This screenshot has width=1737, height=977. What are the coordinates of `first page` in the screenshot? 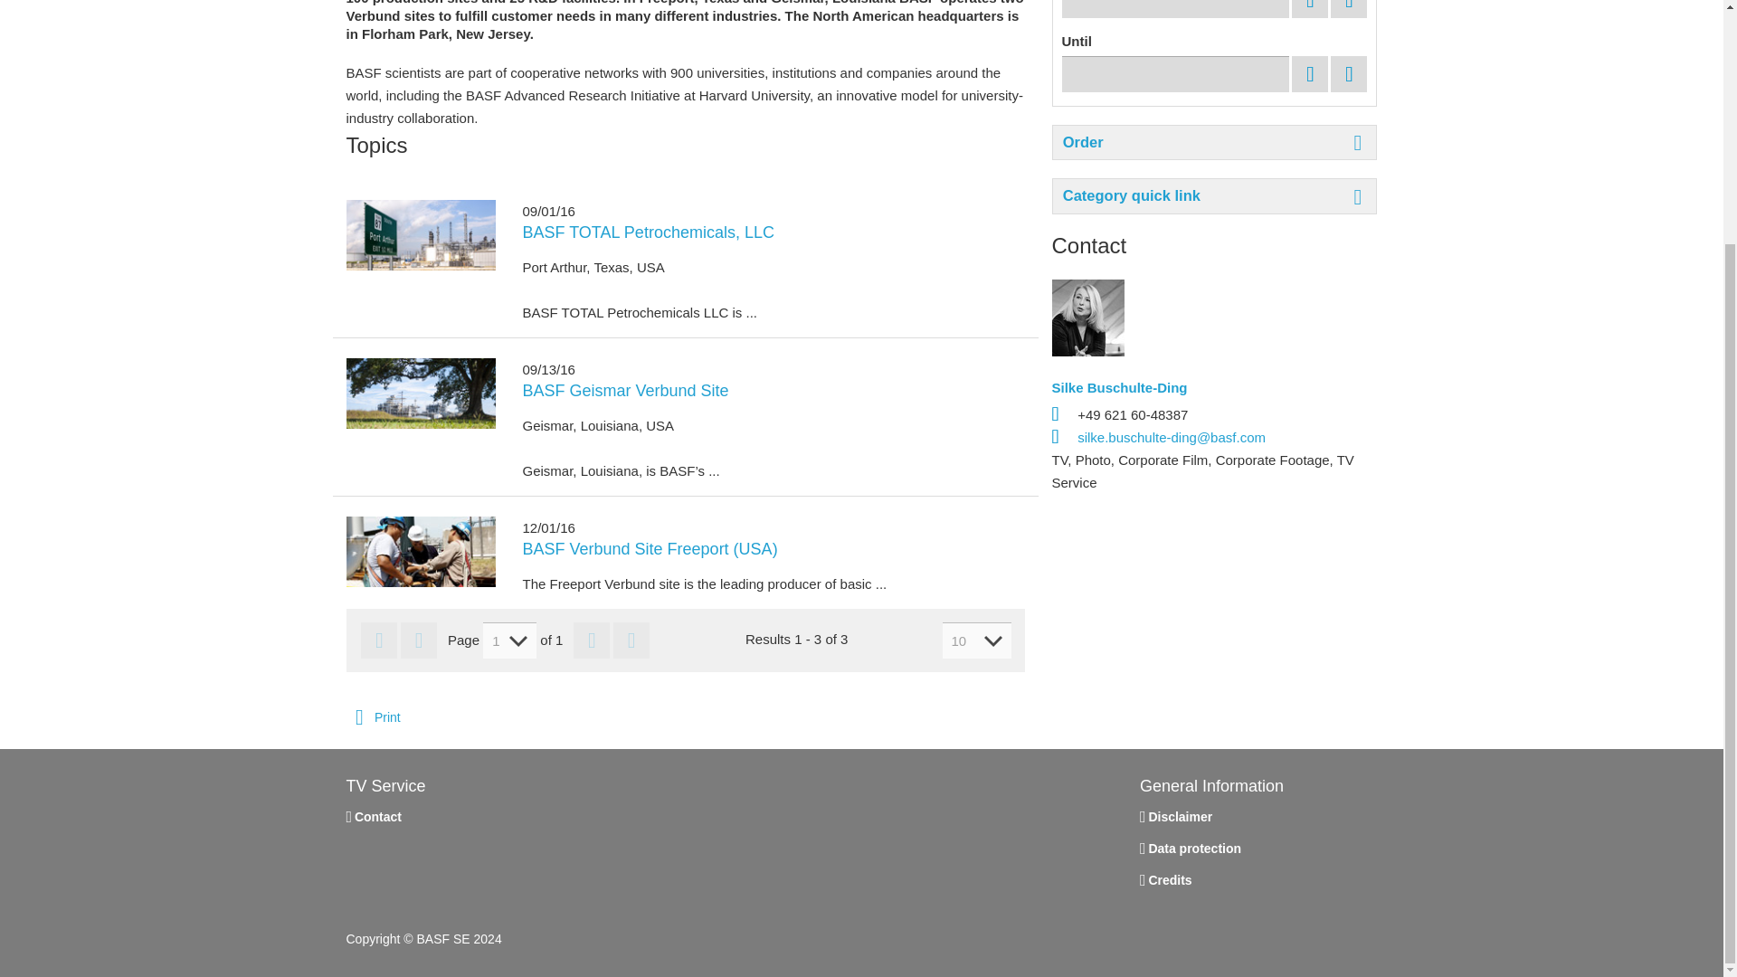 It's located at (379, 640).